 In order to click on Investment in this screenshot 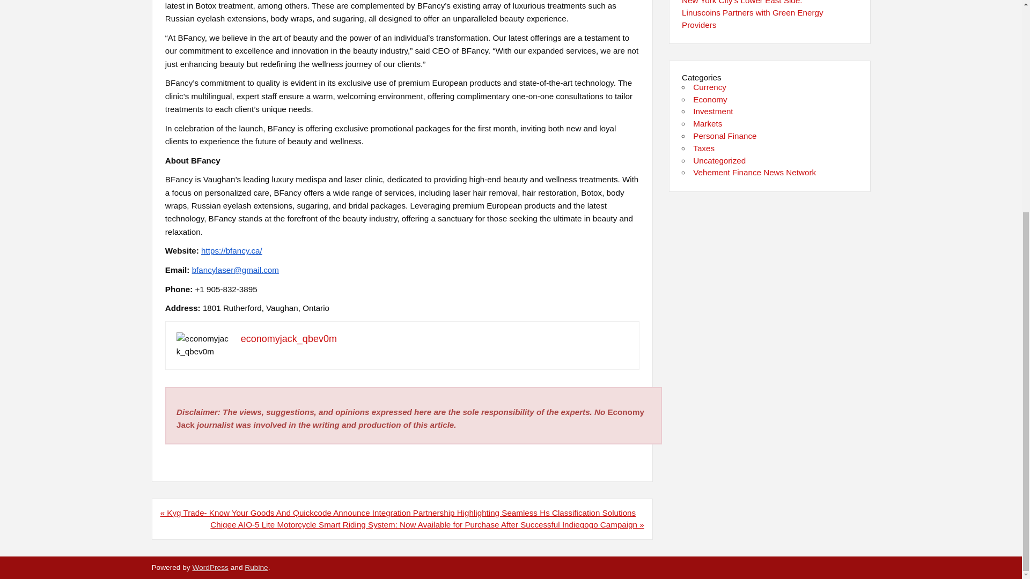, I will do `click(712, 111)`.